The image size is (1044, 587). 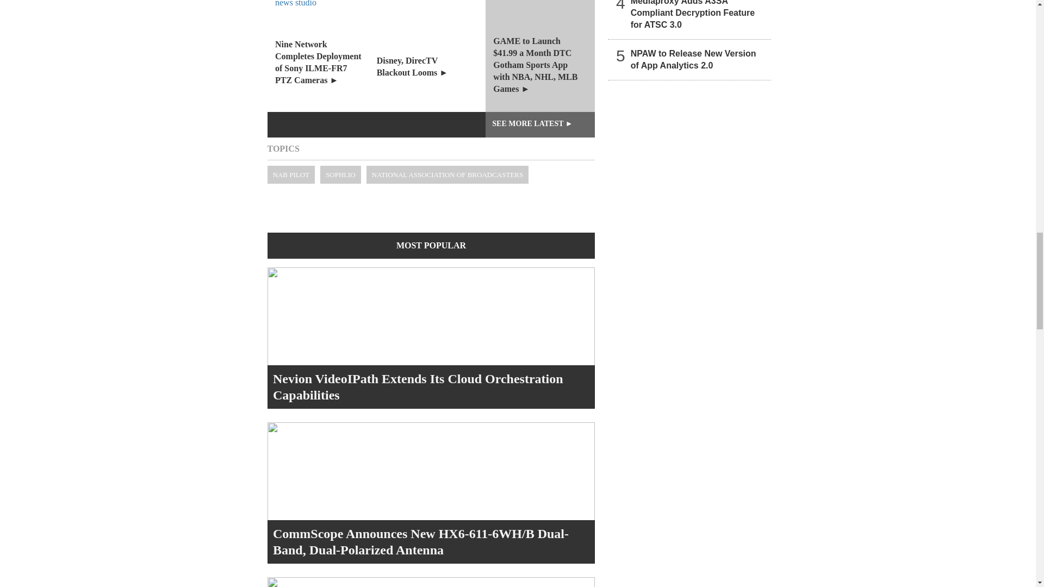 What do you see at coordinates (448, 174) in the screenshot?
I see `NATIONAL ASSOCIATION OF BROADCASTERS` at bounding box center [448, 174].